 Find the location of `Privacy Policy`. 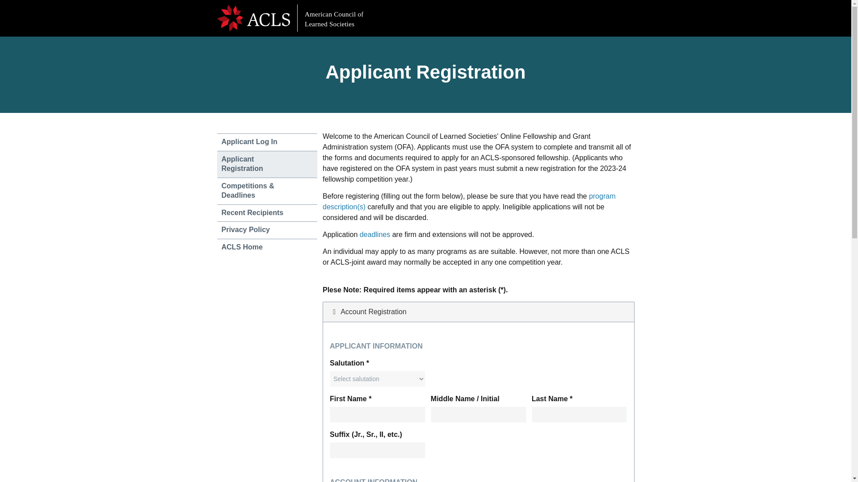

Privacy Policy is located at coordinates (267, 230).